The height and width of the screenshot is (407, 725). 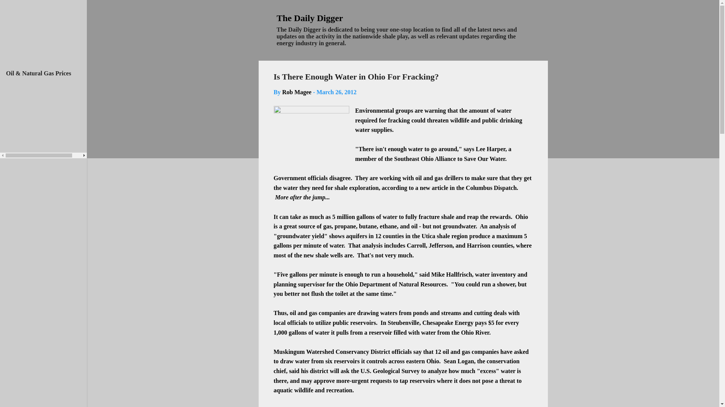 What do you see at coordinates (297, 92) in the screenshot?
I see `Rob Magee` at bounding box center [297, 92].